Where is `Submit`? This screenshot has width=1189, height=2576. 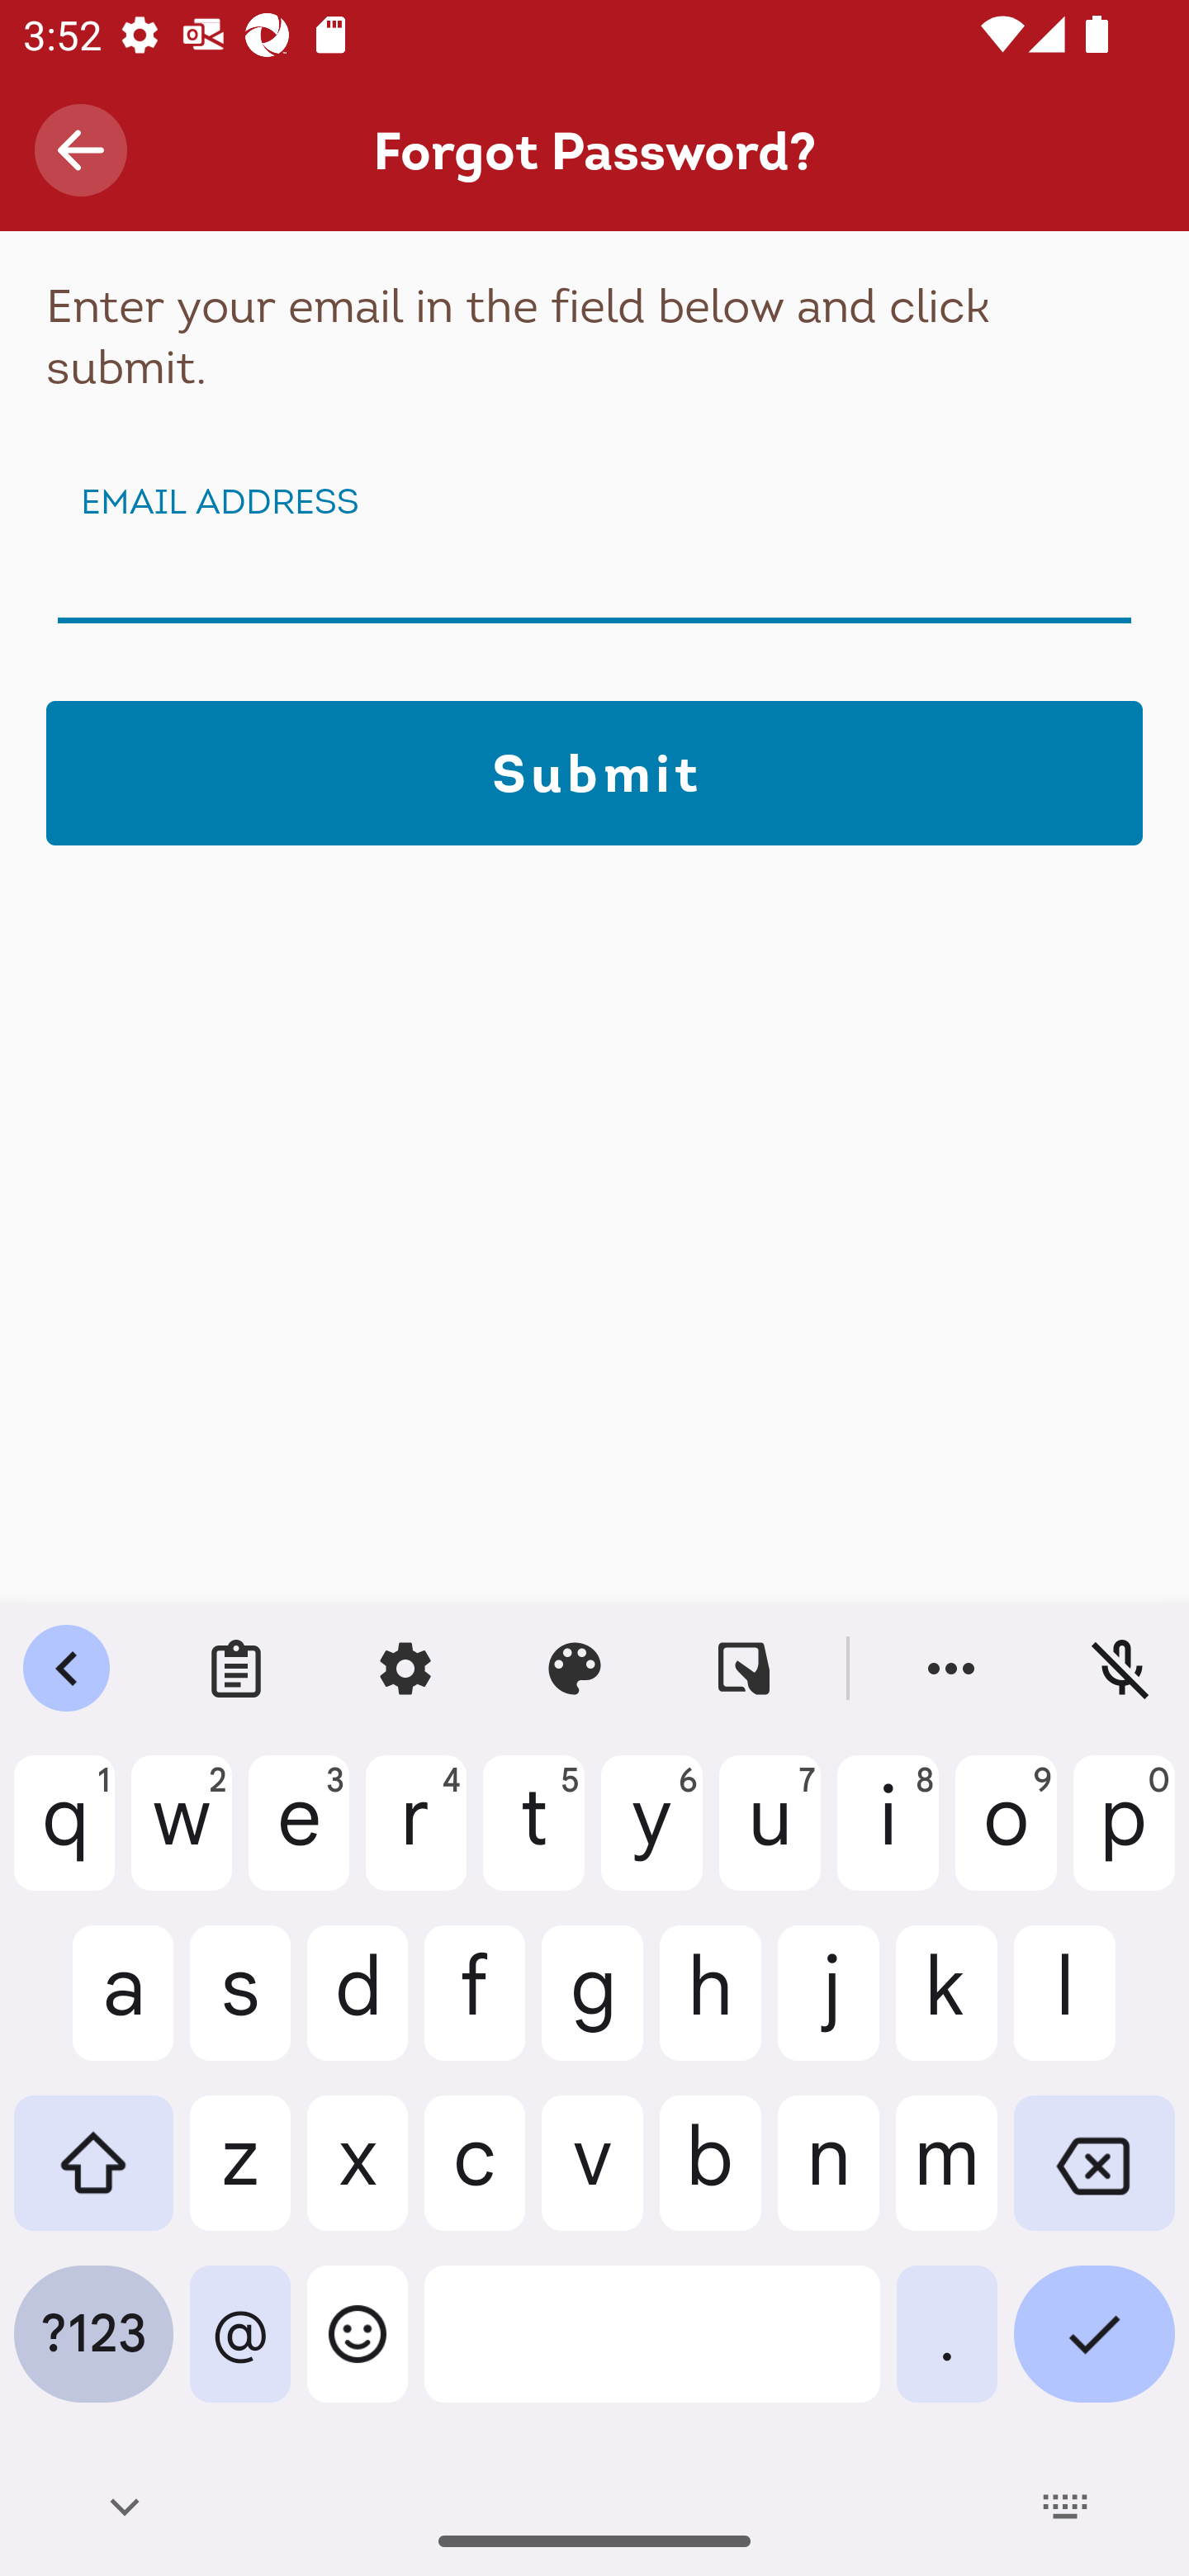 Submit is located at coordinates (594, 773).